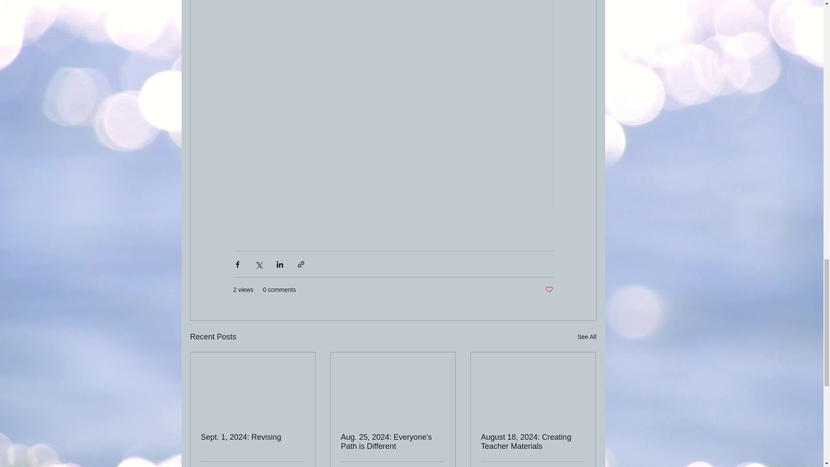 This screenshot has height=467, width=830. Describe the element at coordinates (548, 290) in the screenshot. I see `Post not marked as liked` at that location.